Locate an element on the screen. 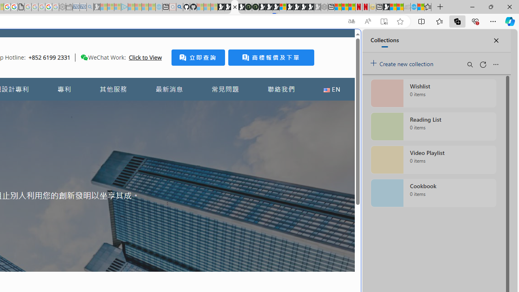 The image size is (519, 292). google_privacy_policy_zh-CN.pdf is located at coordinates (21, 7).